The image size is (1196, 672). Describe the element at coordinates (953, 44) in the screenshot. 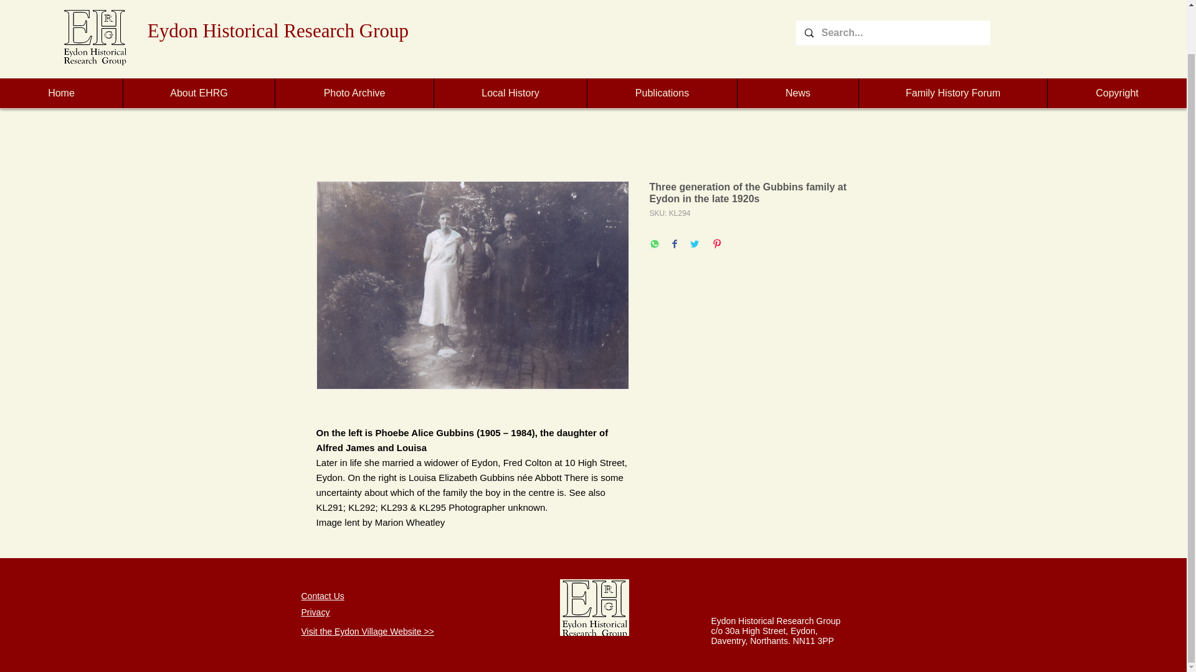

I see `Family History Forum` at that location.